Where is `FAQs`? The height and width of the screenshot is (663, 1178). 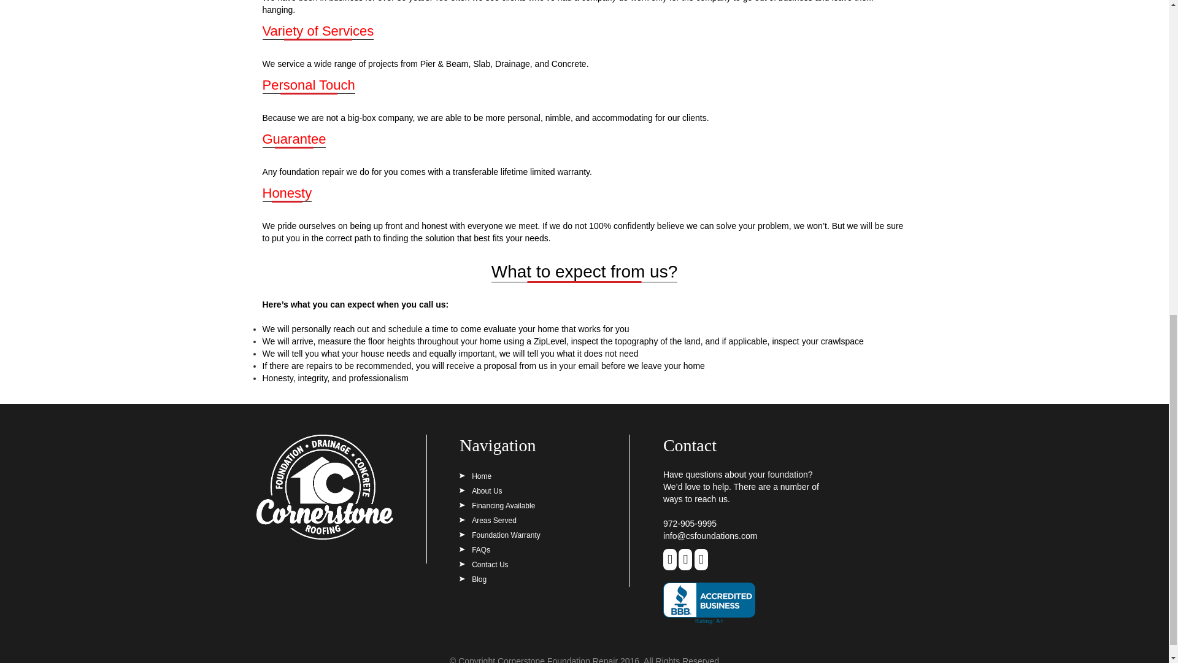 FAQs is located at coordinates (474, 549).